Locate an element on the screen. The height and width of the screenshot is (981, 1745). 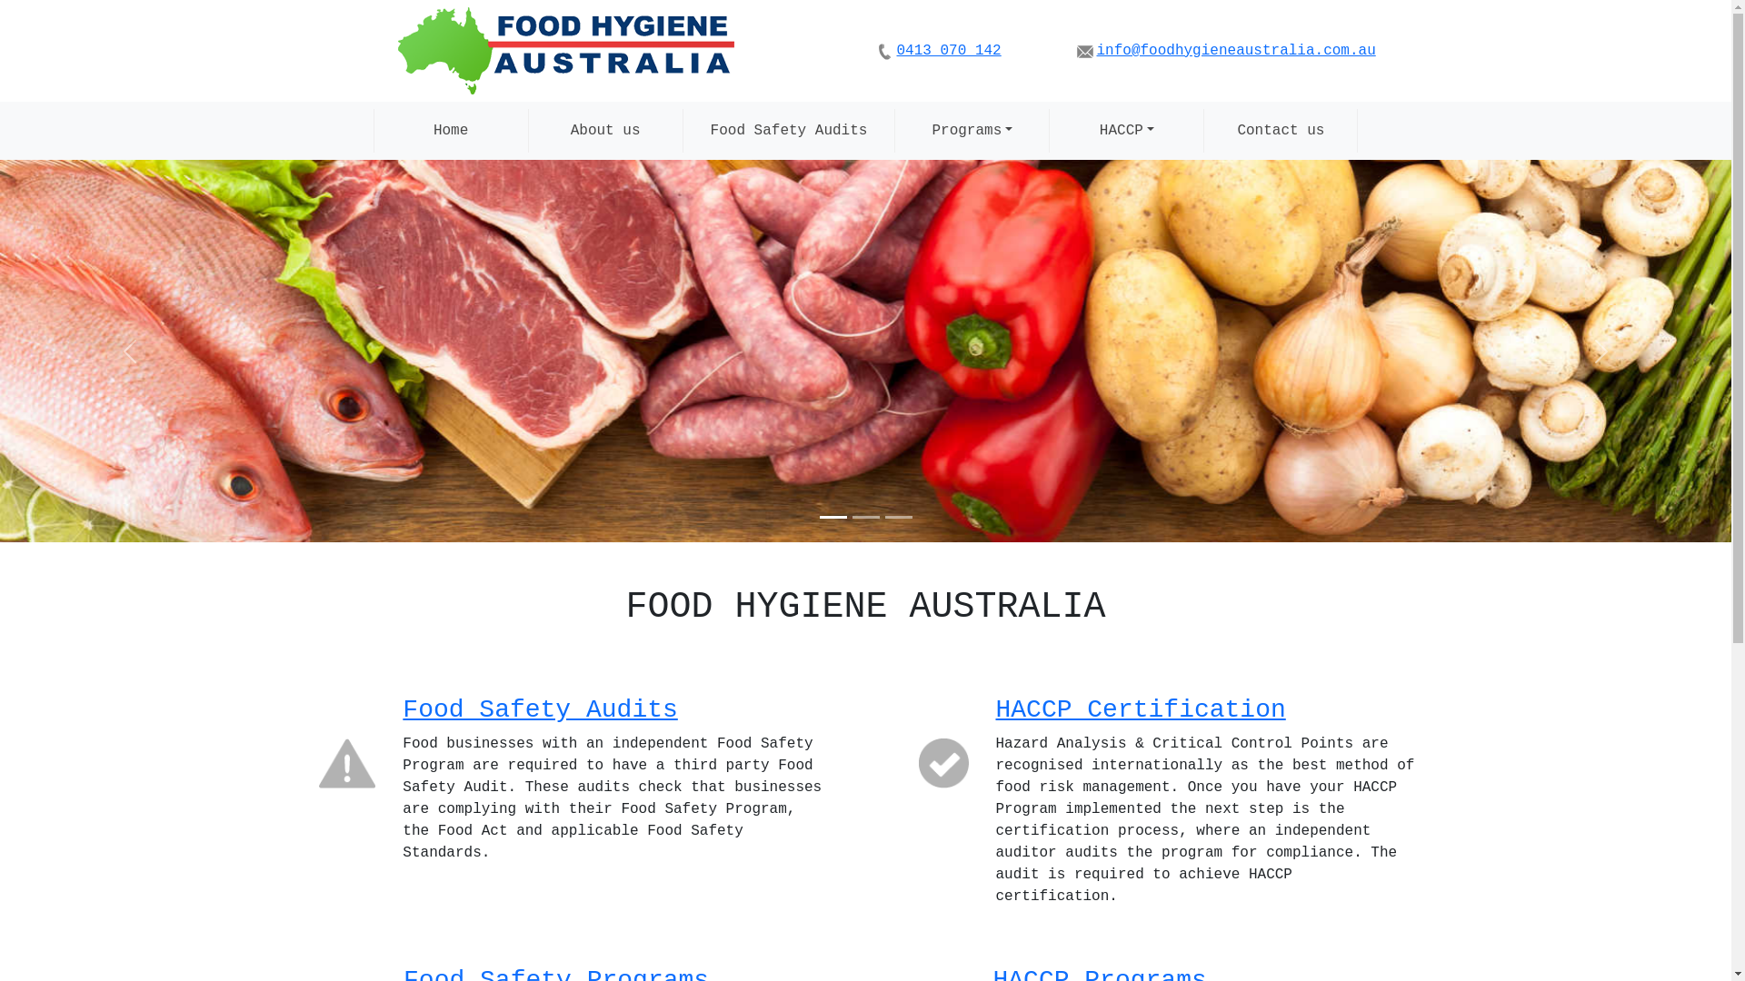
HACCP is located at coordinates (1126, 131).